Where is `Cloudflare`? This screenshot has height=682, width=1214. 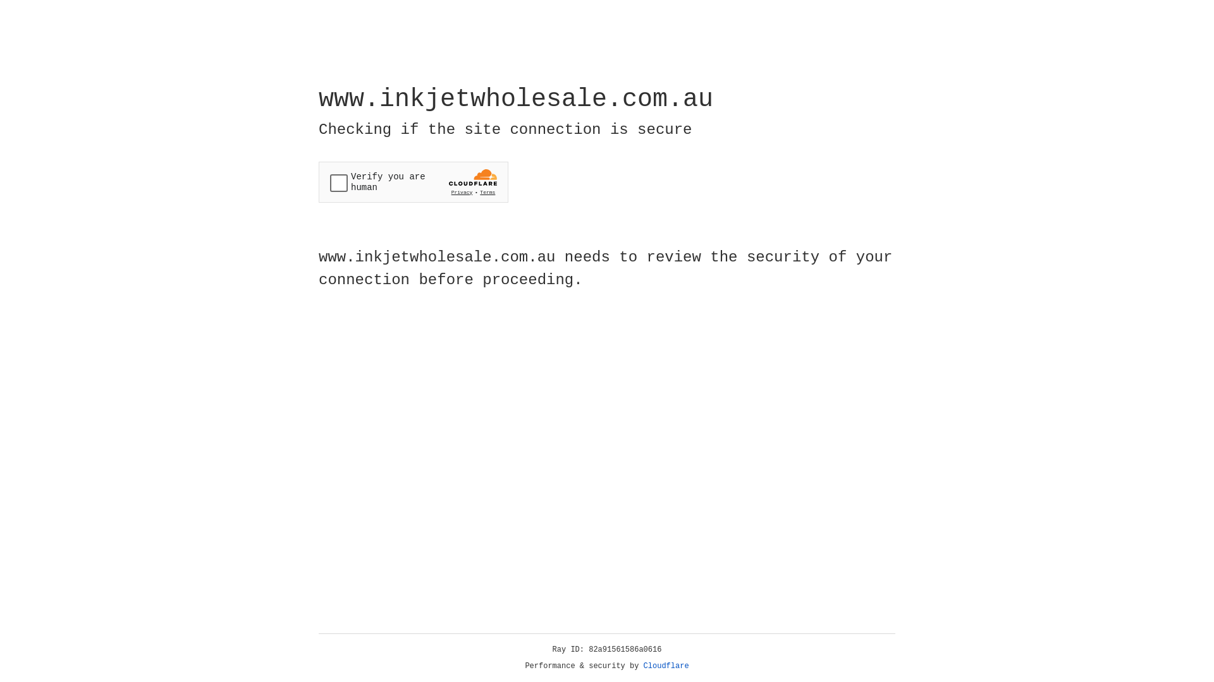 Cloudflare is located at coordinates (666, 666).